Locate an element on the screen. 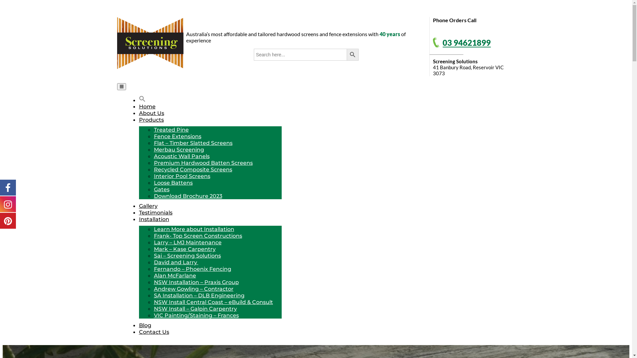  Home is located at coordinates (147, 106).